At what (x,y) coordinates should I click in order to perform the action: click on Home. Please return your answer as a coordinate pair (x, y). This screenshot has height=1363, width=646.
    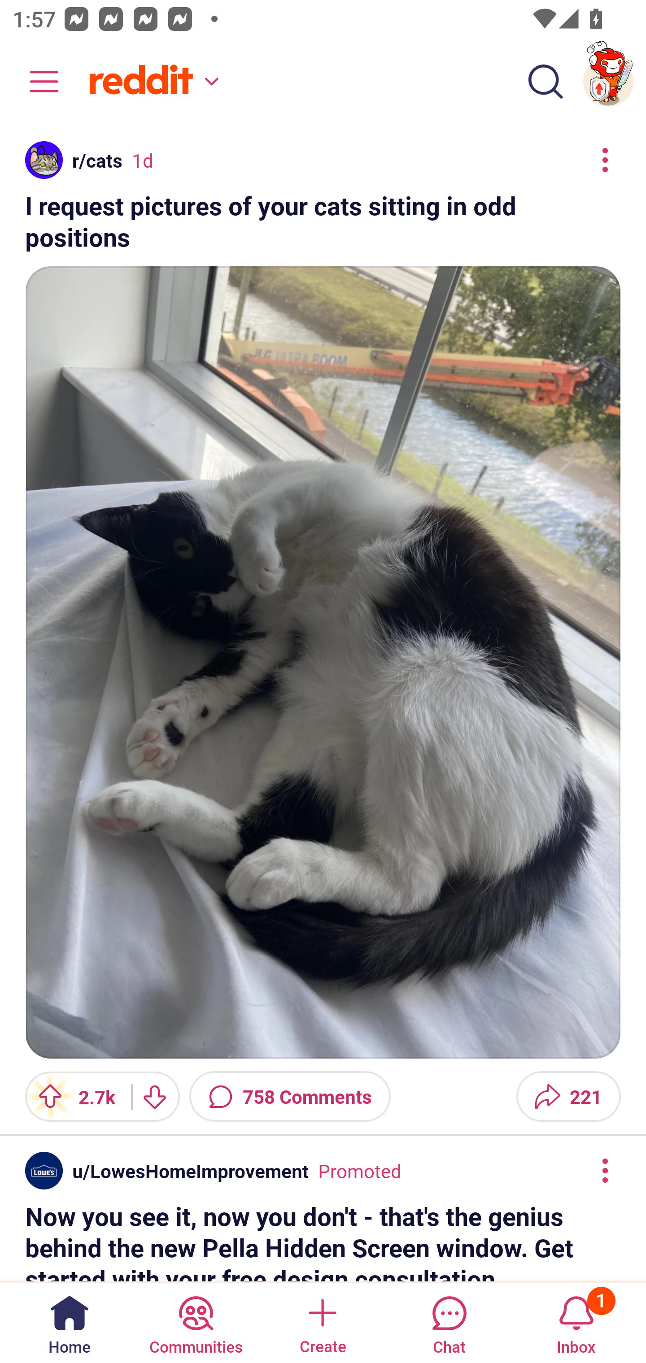
    Looking at the image, I should click on (70, 1322).